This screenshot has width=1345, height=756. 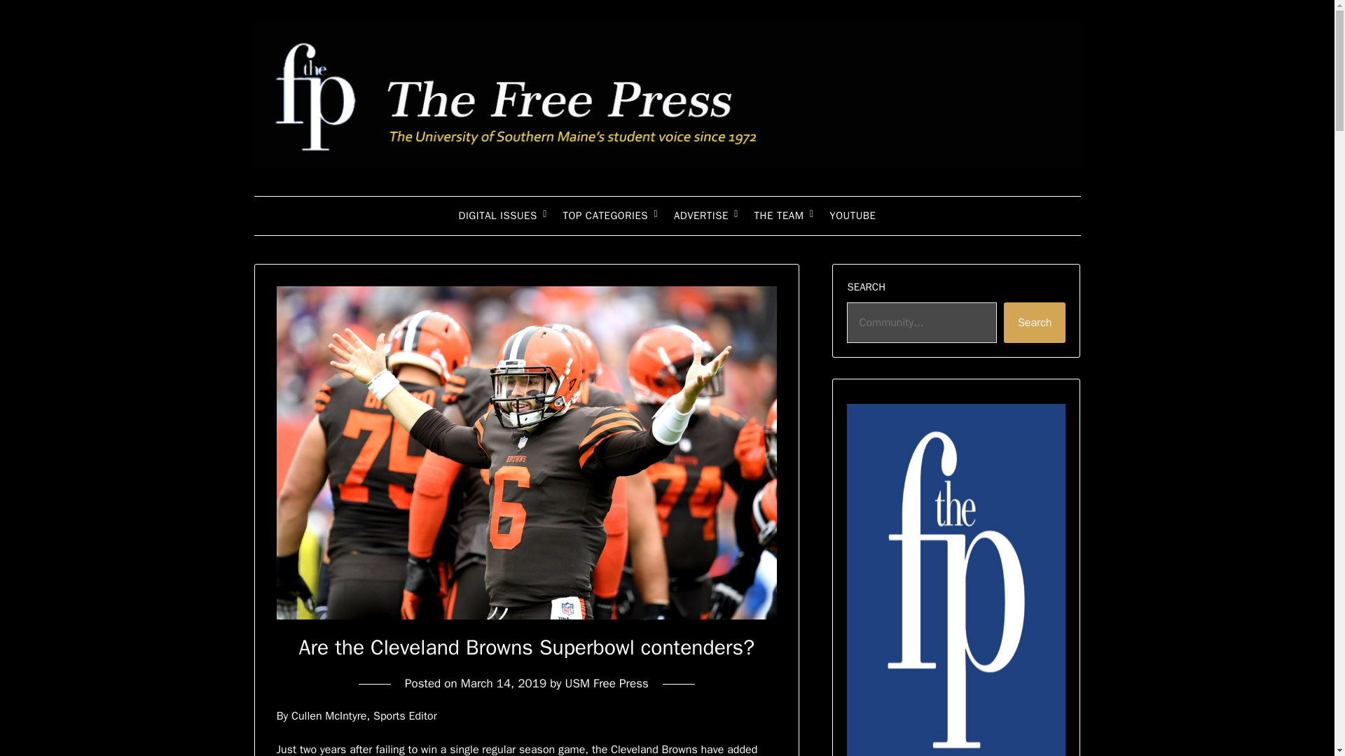 I want to click on DIGITAL ISSUES, so click(x=498, y=215).